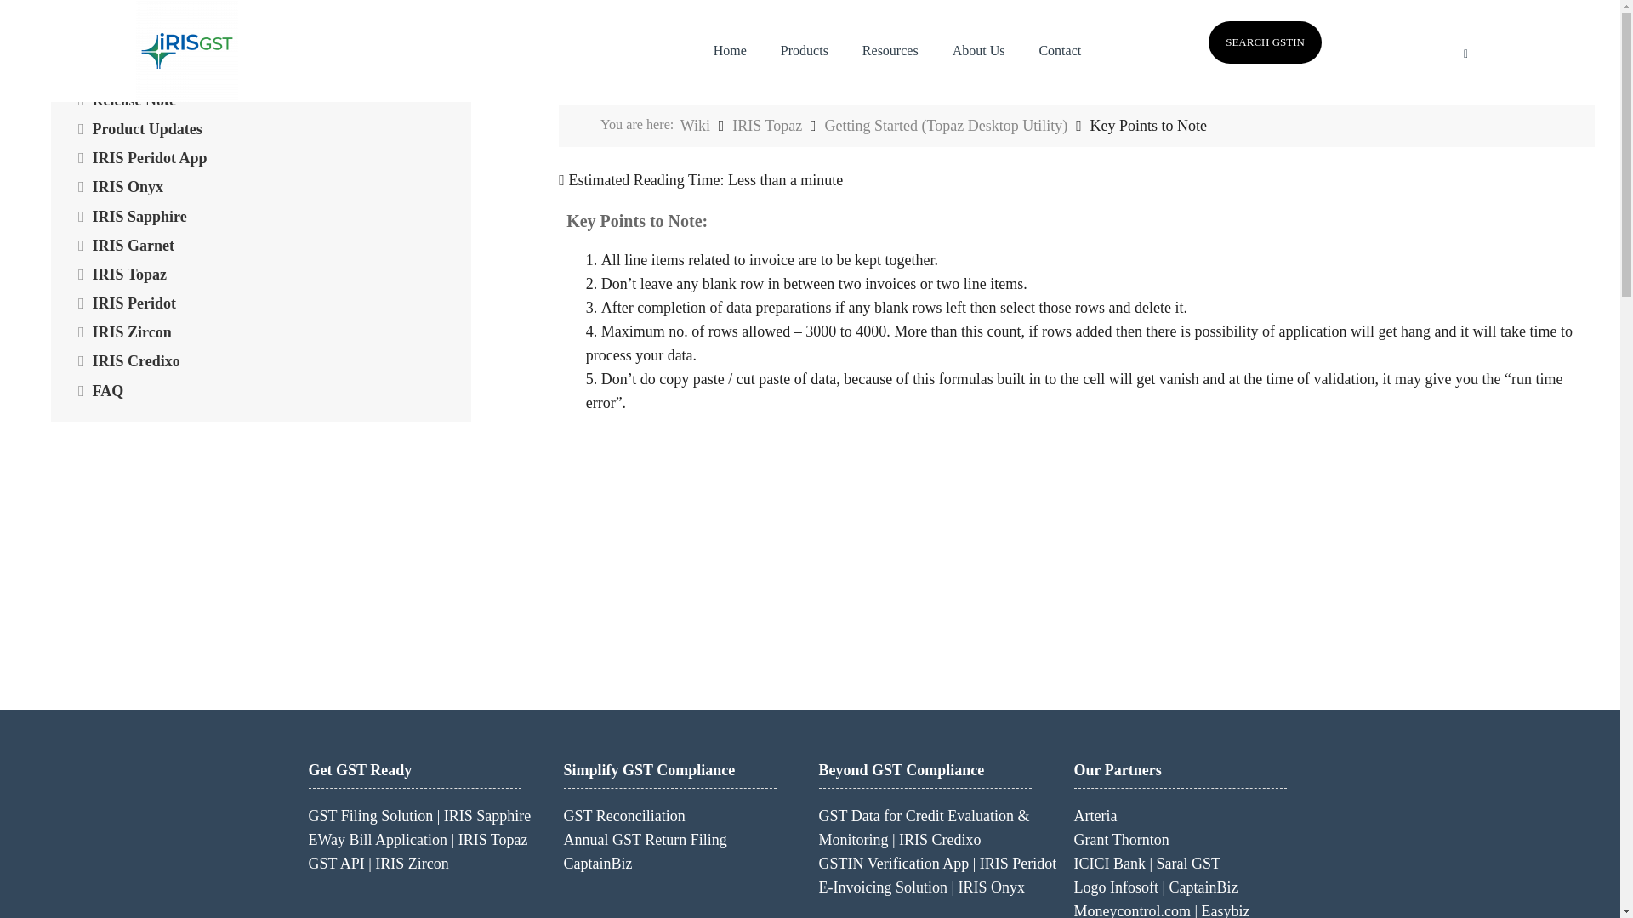 The width and height of the screenshot is (1633, 918). I want to click on SEARCH GSTIN, so click(1264, 42).